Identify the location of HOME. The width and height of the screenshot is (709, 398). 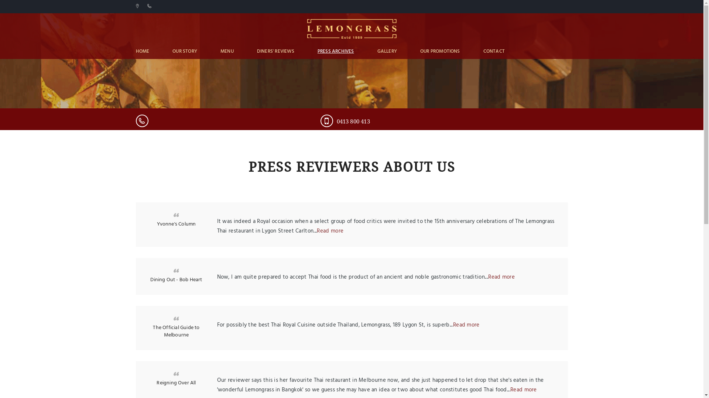
(143, 52).